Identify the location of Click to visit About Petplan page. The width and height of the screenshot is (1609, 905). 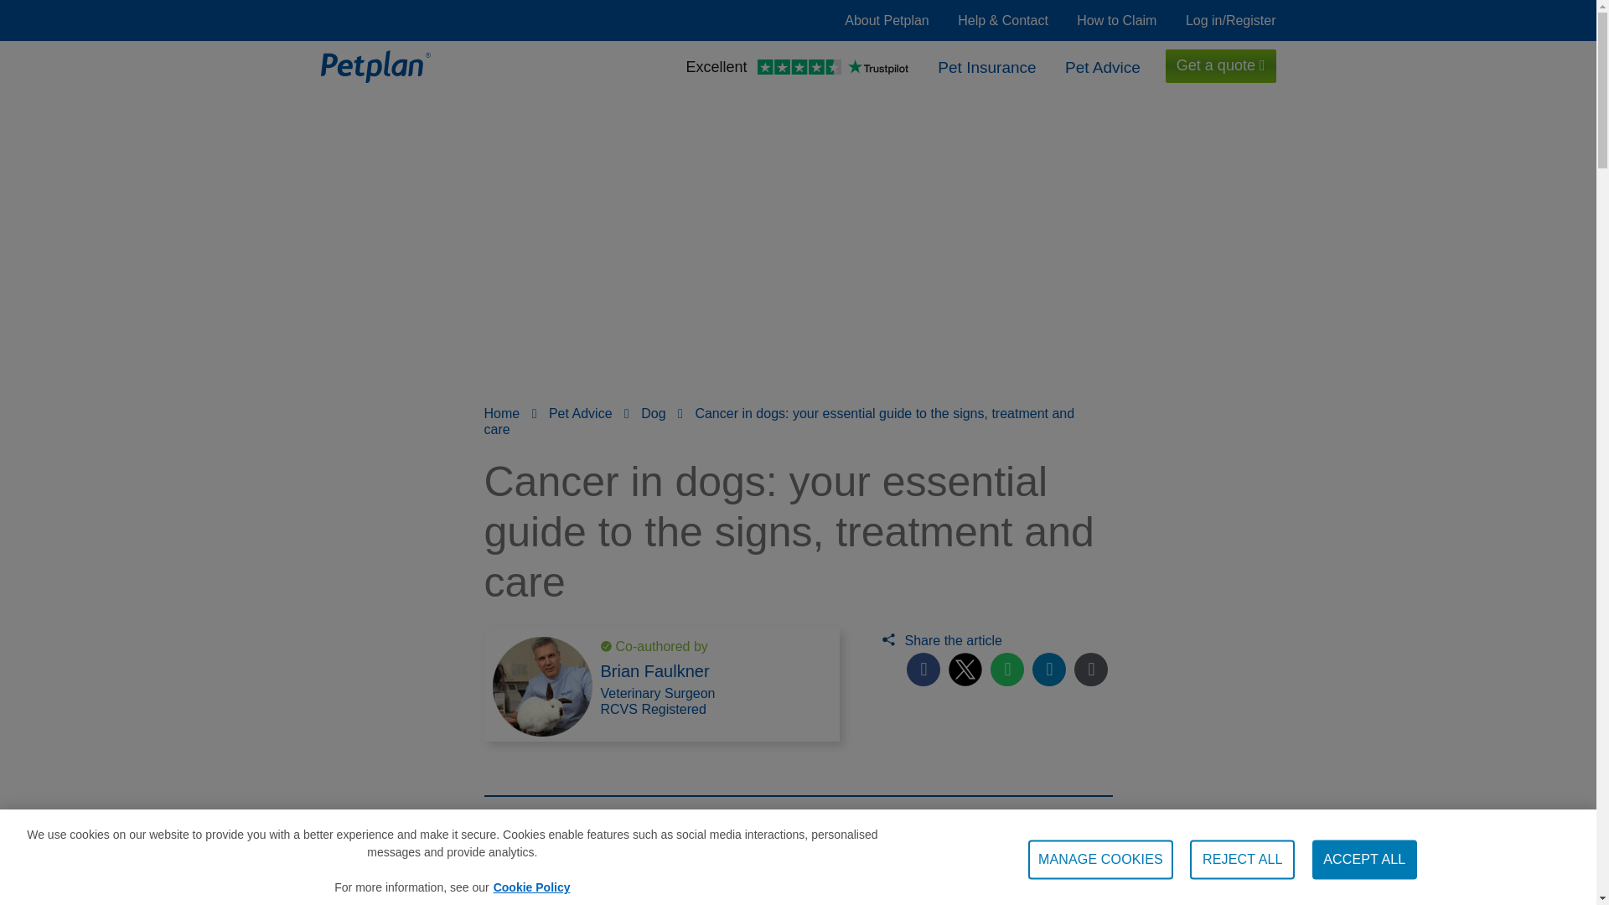
(887, 20).